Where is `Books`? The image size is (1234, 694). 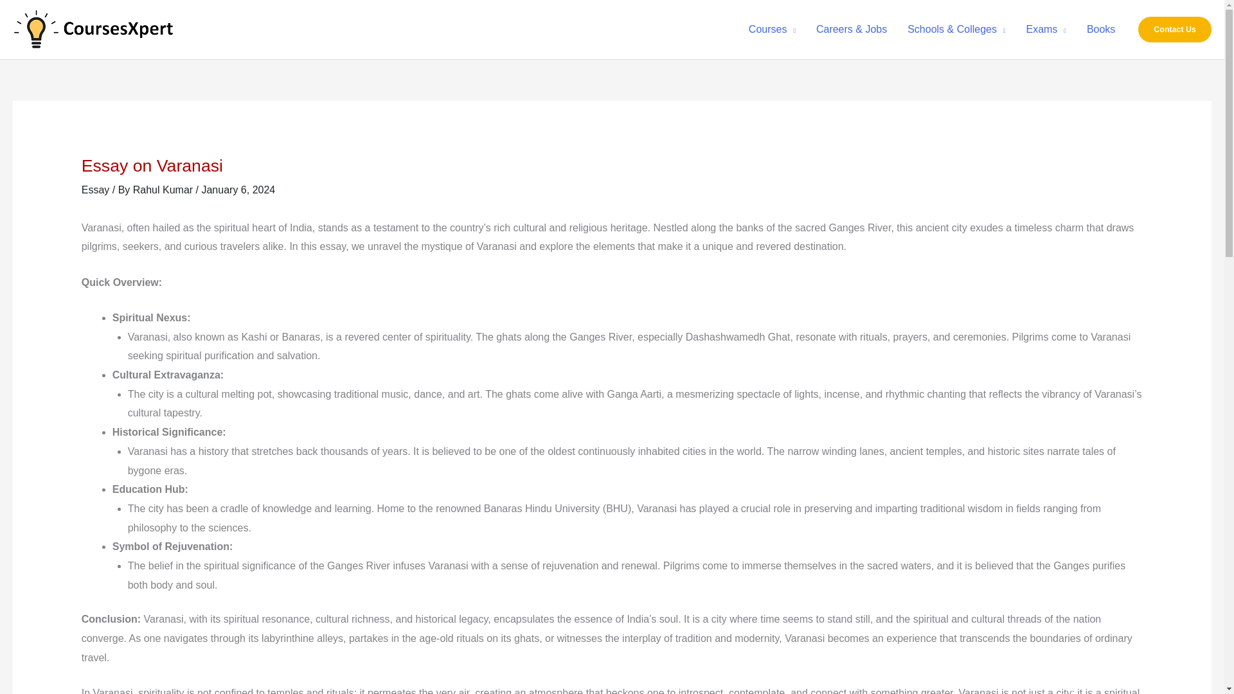 Books is located at coordinates (1100, 30).